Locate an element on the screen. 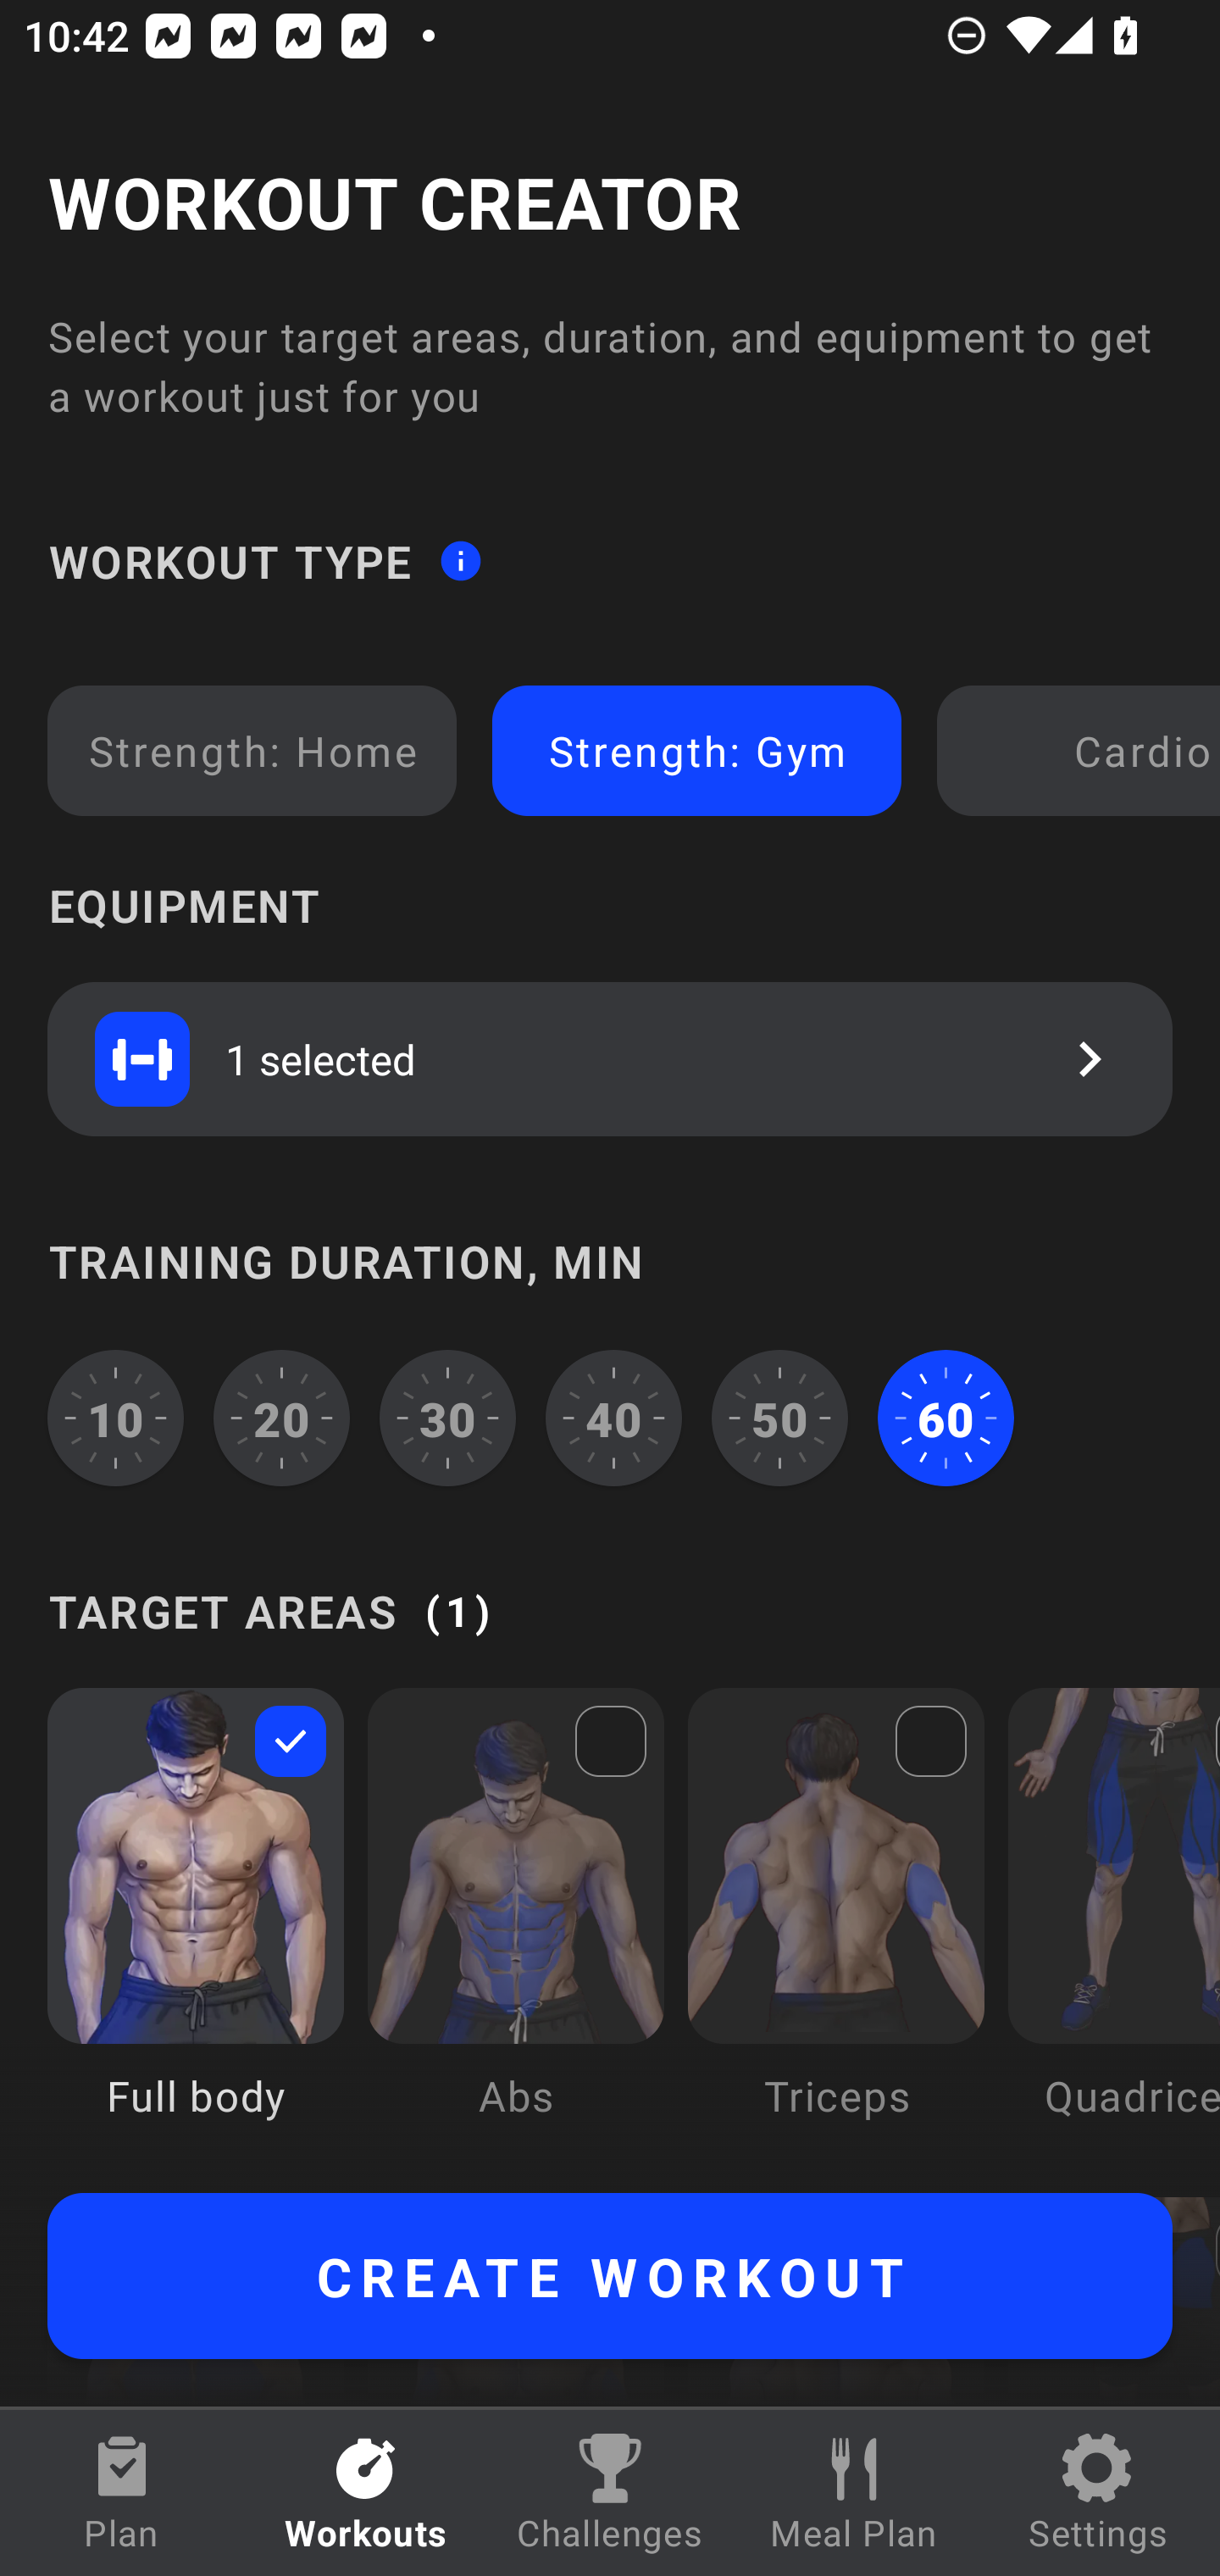  Workout type information button is located at coordinates (460, 559).